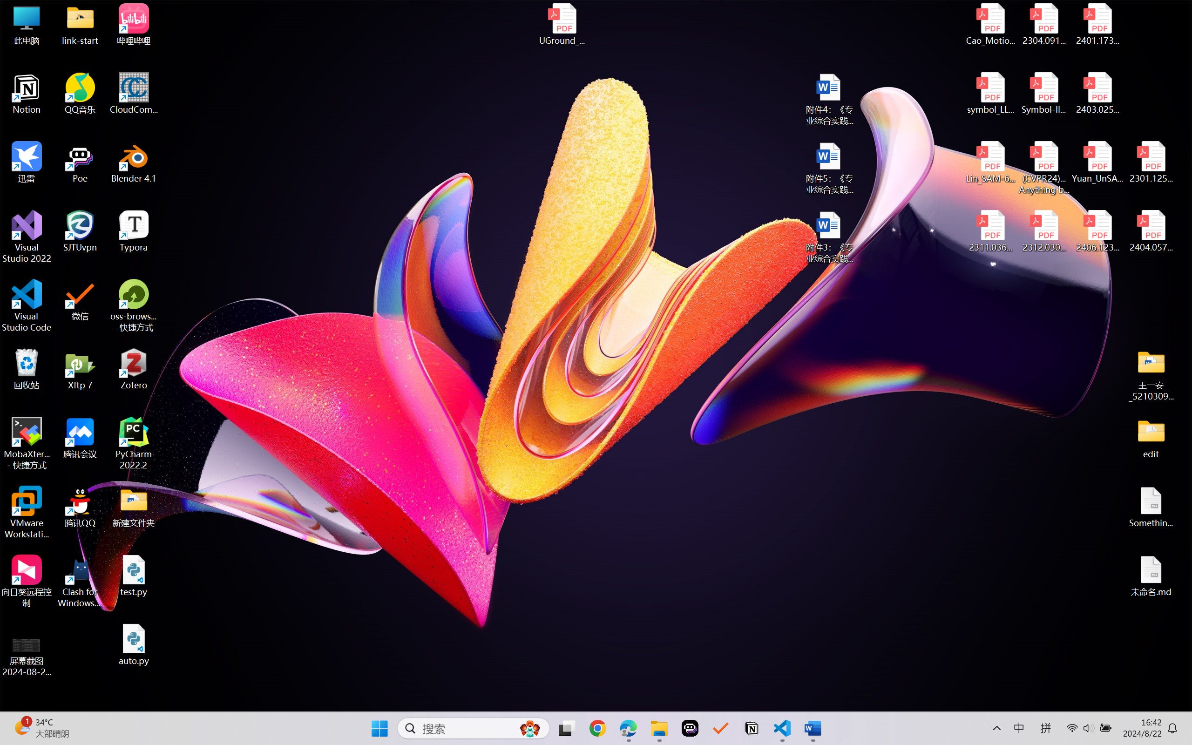 This screenshot has width=1192, height=745. What do you see at coordinates (1097, 231) in the screenshot?
I see `2406.12373v2.pdf` at bounding box center [1097, 231].